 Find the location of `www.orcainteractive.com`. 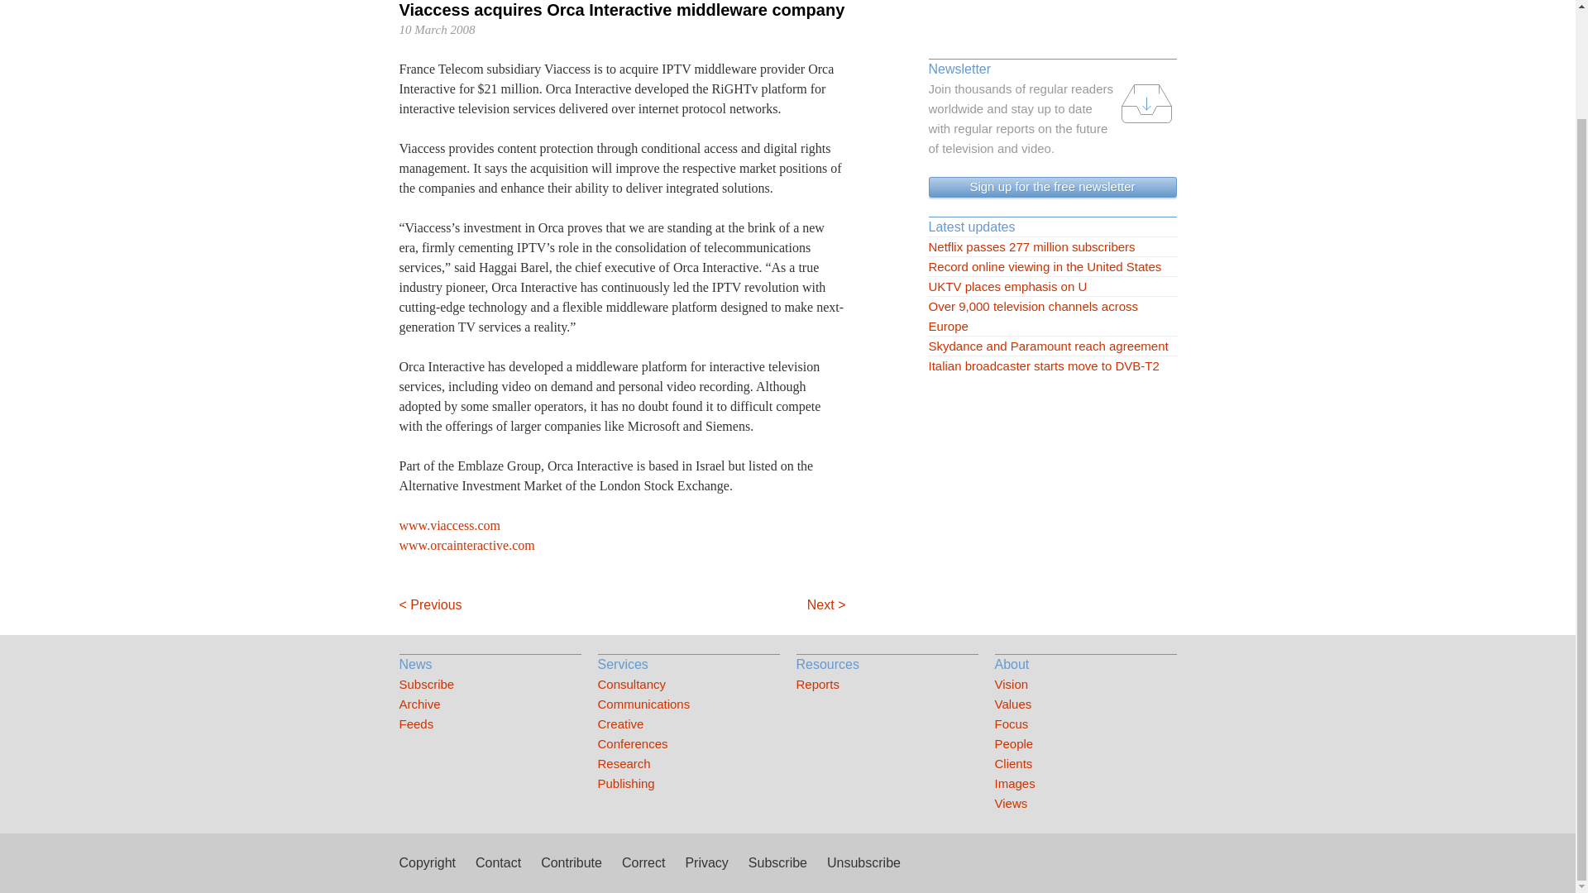

www.orcainteractive.com is located at coordinates (466, 546).